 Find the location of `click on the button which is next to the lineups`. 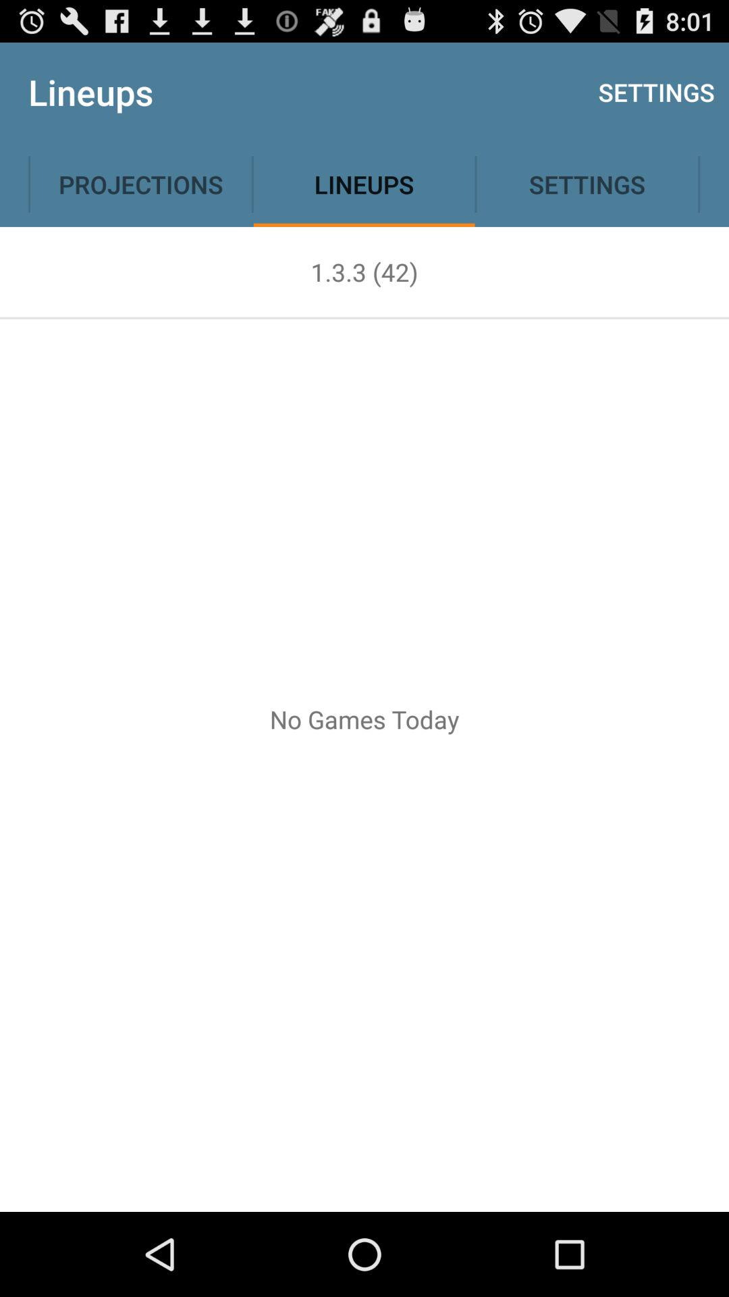

click on the button which is next to the lineups is located at coordinates (587, 184).